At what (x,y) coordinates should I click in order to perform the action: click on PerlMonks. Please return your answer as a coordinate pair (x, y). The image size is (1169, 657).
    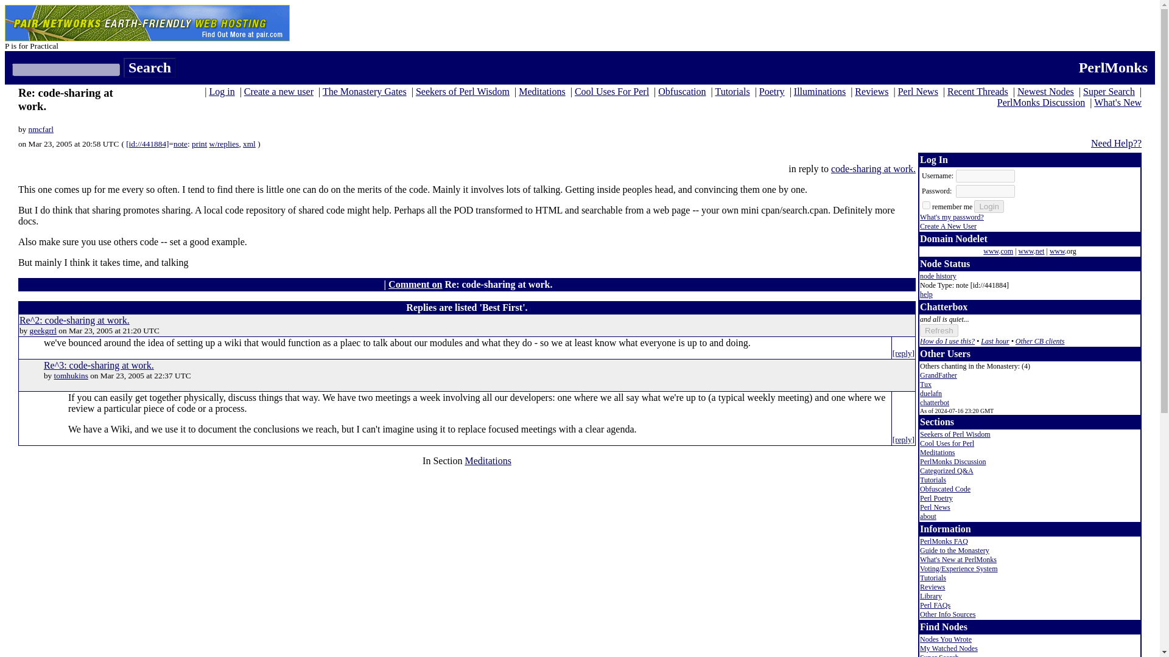
    Looking at the image, I should click on (1113, 68).